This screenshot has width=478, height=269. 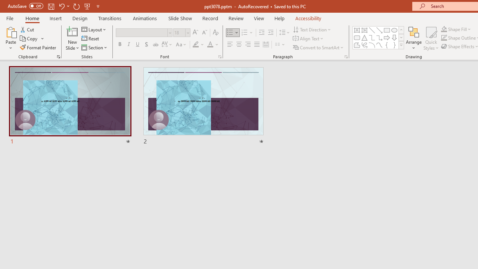 I want to click on Arrow: Right, so click(x=387, y=37).